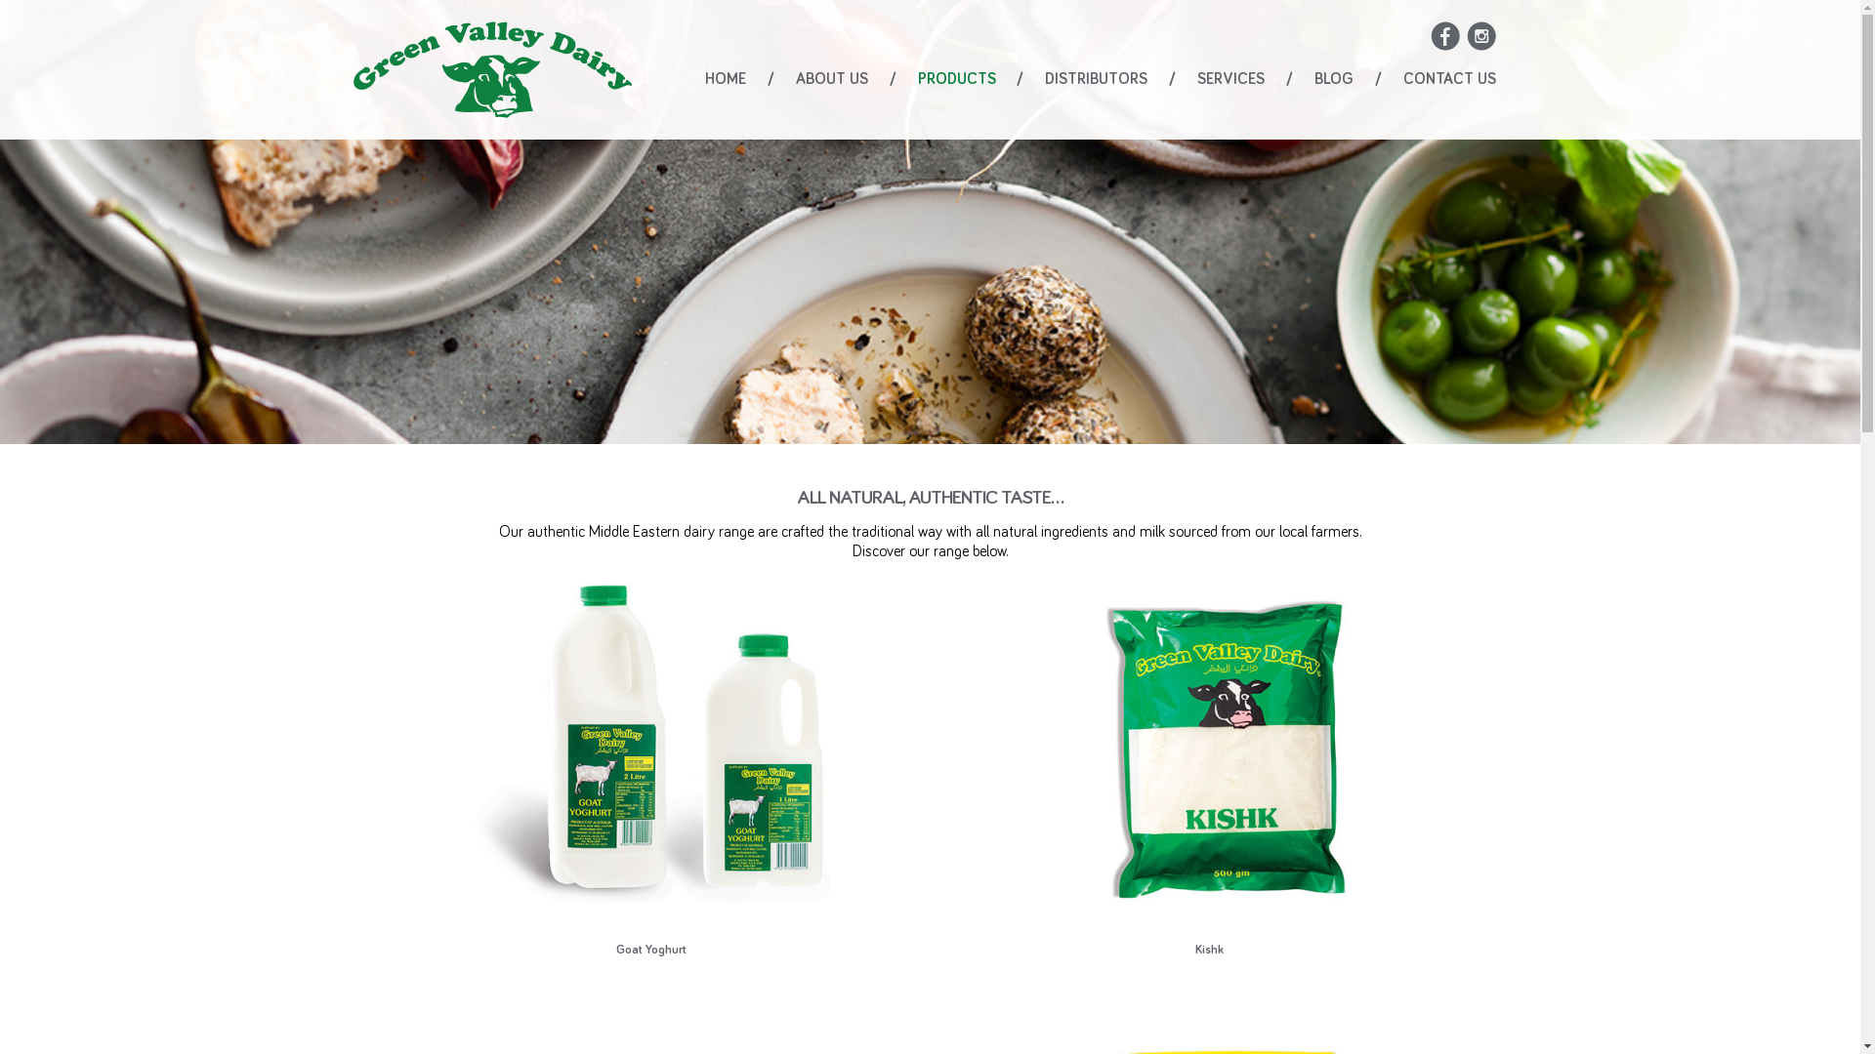 This screenshot has height=1054, width=1875. I want to click on CONTACT US, so click(1449, 79).